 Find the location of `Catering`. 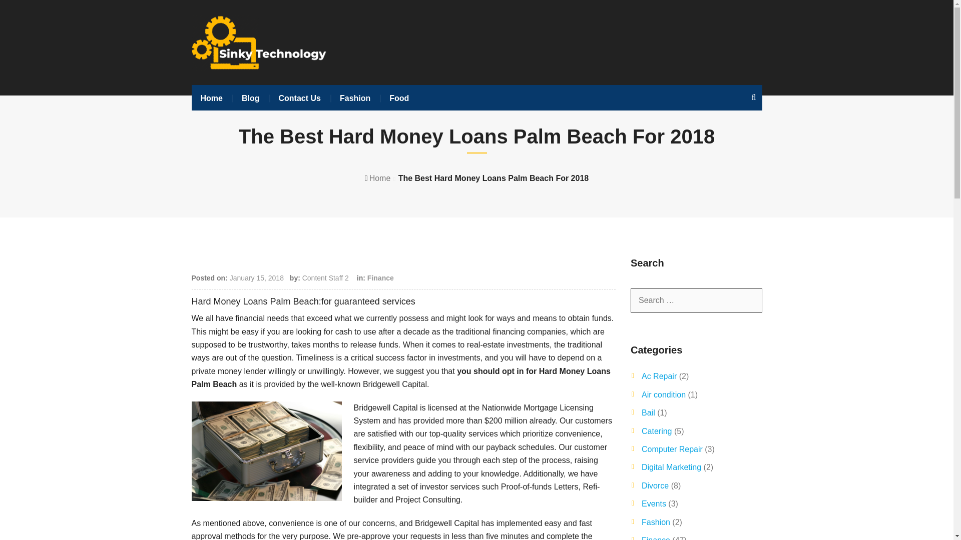

Catering is located at coordinates (657, 431).